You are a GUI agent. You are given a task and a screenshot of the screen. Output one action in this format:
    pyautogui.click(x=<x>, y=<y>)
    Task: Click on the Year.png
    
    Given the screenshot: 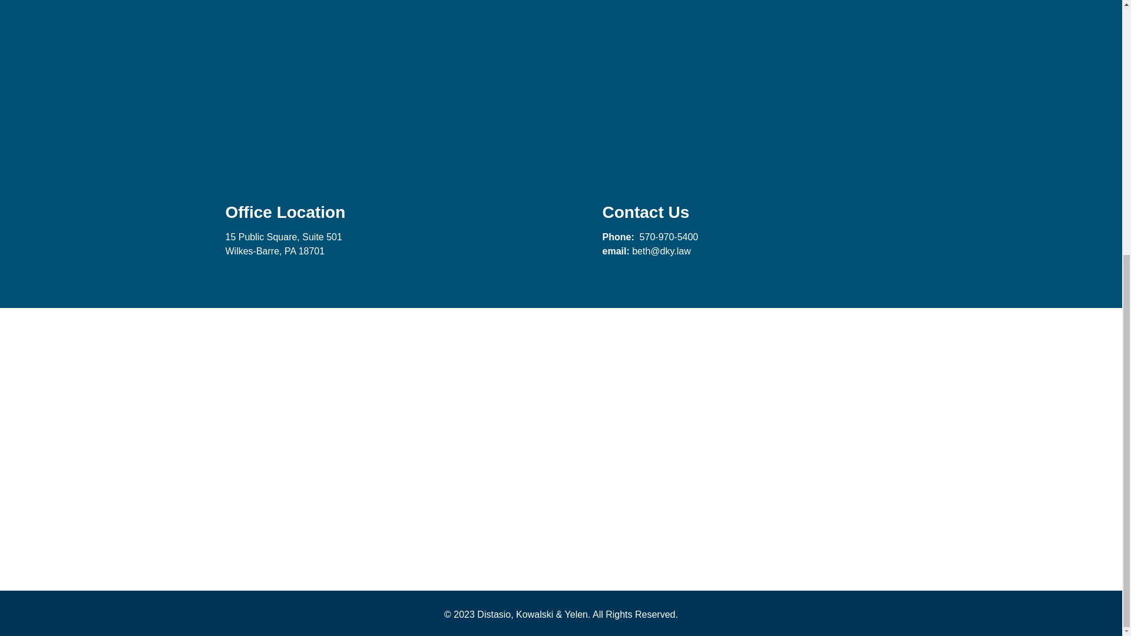 What is the action you would take?
    pyautogui.click(x=862, y=379)
    